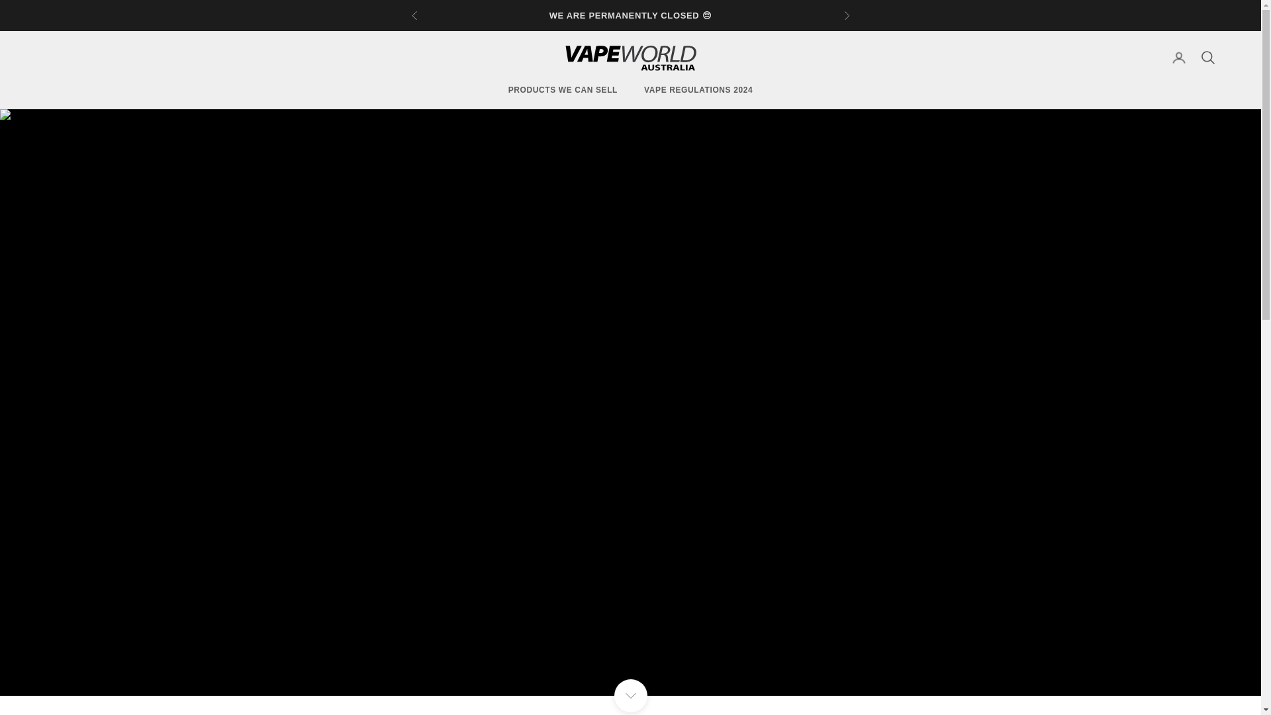 The height and width of the screenshot is (715, 1271). Describe the element at coordinates (1178, 57) in the screenshot. I see `Open account page` at that location.